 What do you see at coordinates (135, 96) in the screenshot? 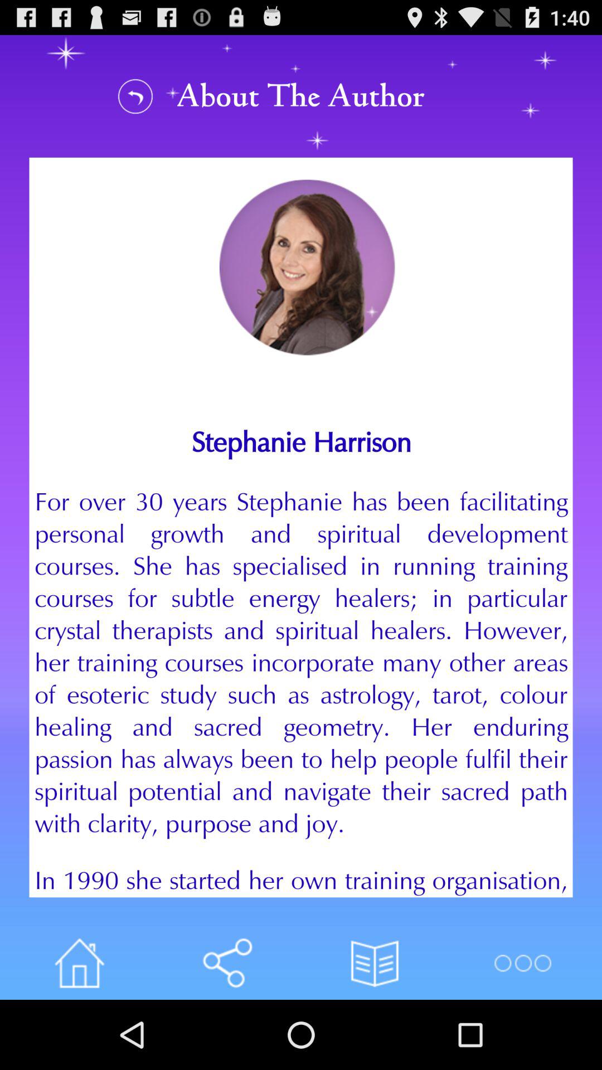
I see `to view about` at bounding box center [135, 96].